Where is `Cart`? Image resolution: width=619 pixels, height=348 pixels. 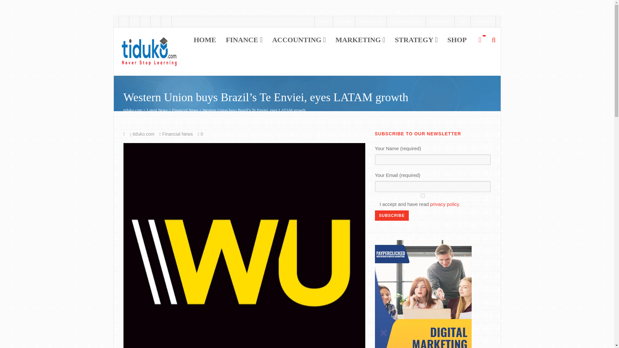
Cart is located at coordinates (462, 21).